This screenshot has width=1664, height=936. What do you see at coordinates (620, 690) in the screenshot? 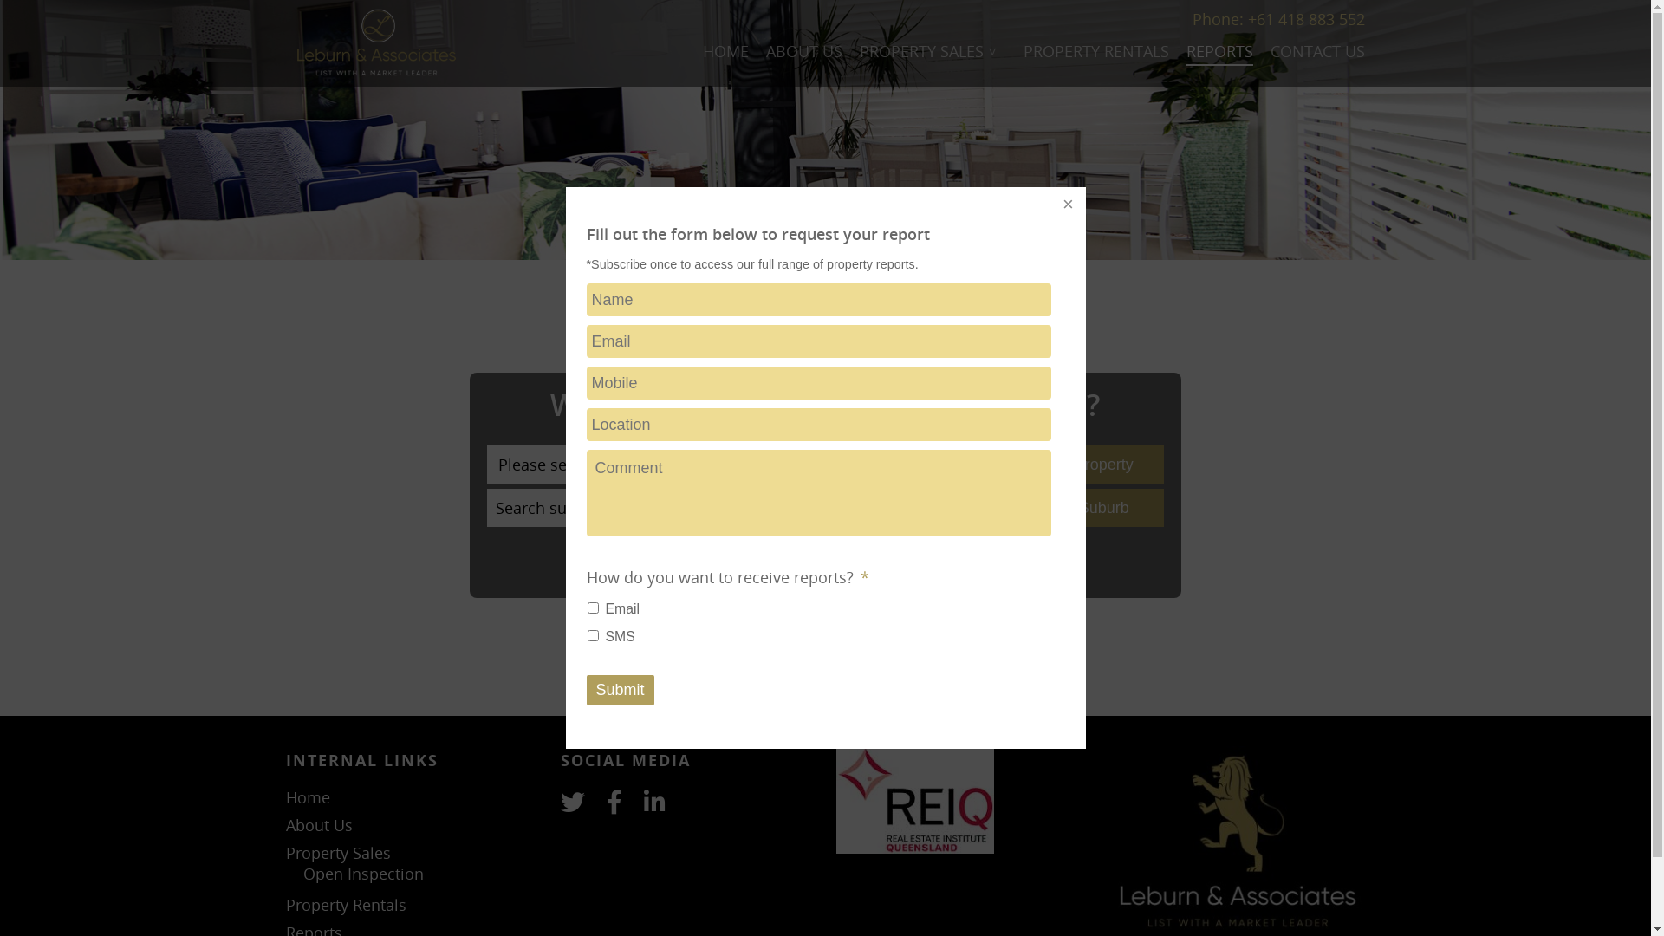
I see `Submit` at bounding box center [620, 690].